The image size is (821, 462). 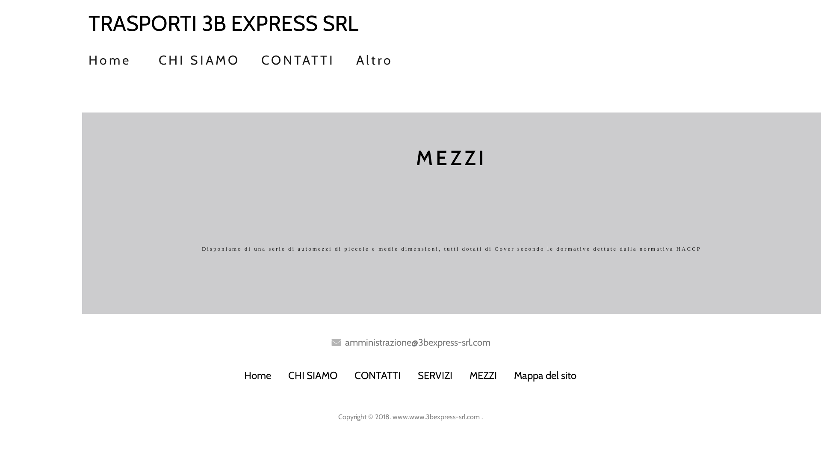 I want to click on Home, so click(x=257, y=376).